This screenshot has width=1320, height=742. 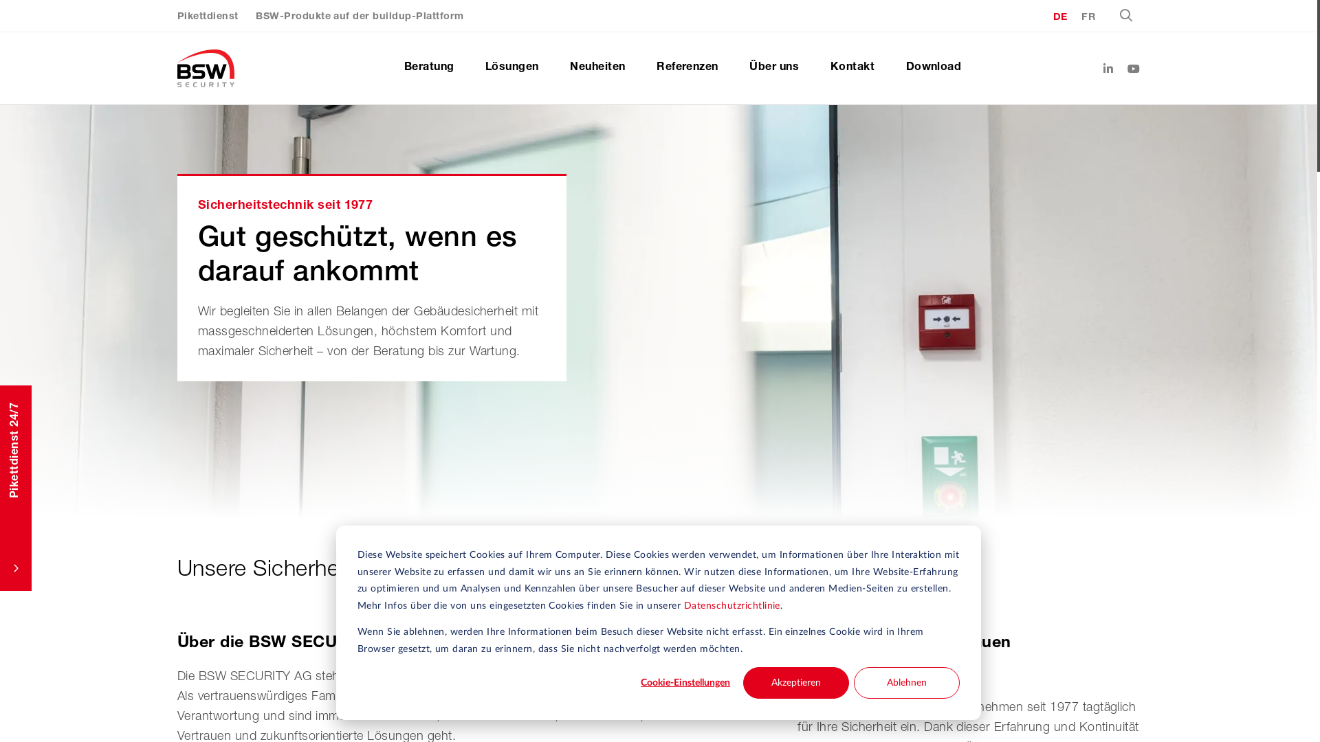 I want to click on Beratung, so click(x=429, y=69).